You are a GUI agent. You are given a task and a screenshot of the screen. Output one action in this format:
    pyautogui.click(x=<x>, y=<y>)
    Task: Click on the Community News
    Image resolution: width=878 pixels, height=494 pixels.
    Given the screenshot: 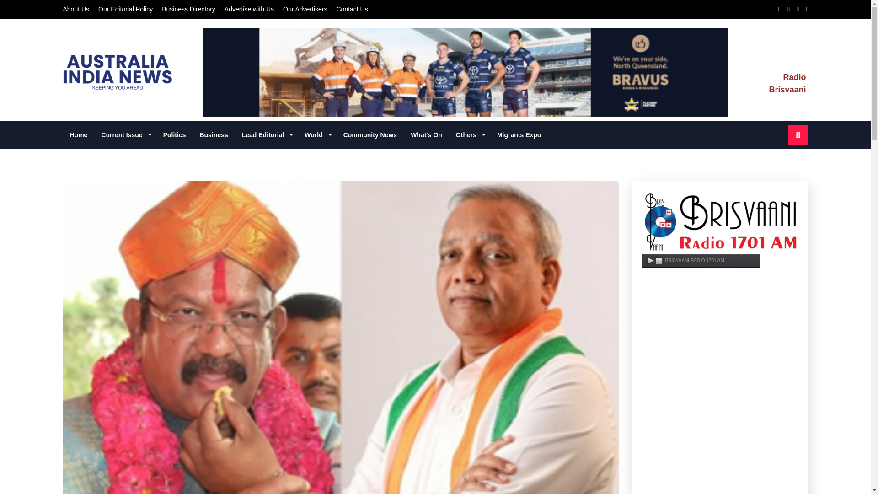 What is the action you would take?
    pyautogui.click(x=370, y=135)
    